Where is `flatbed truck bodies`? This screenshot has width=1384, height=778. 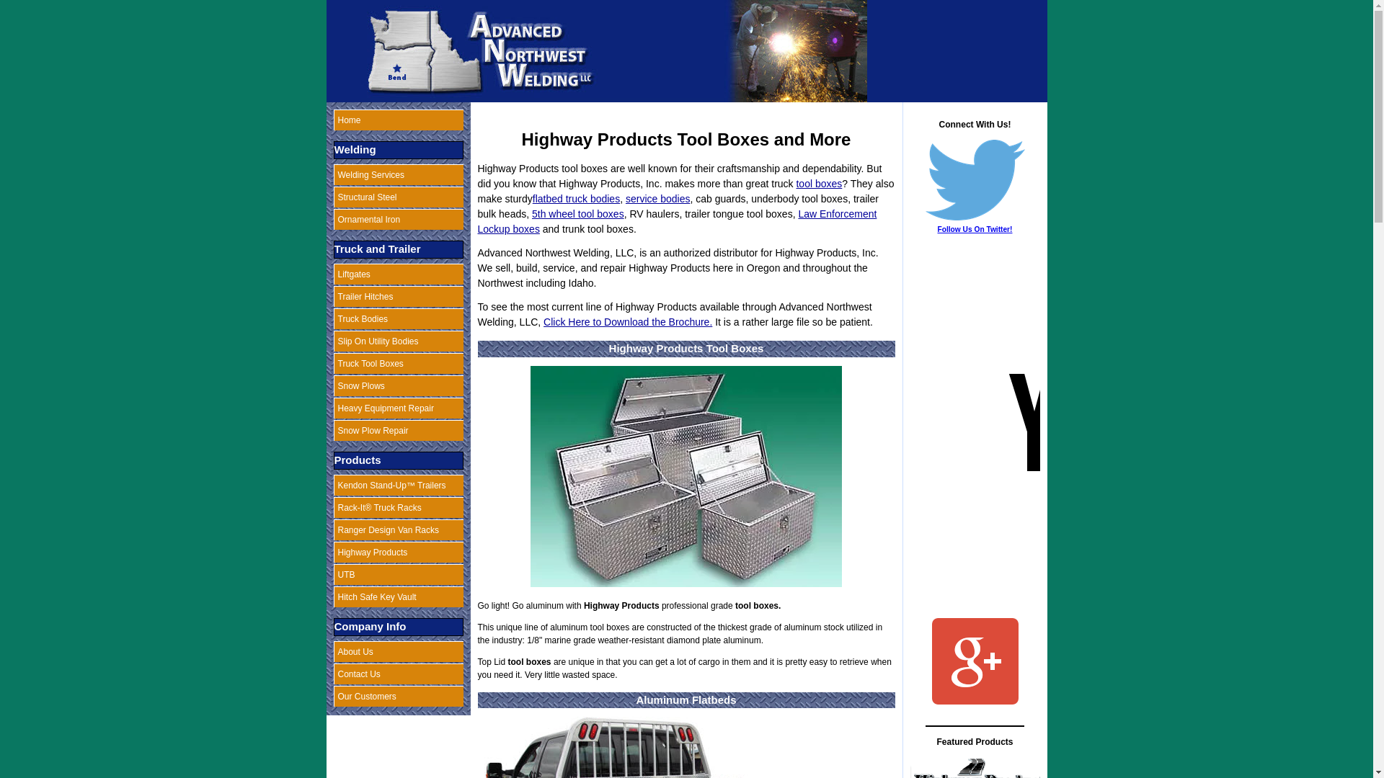
flatbed truck bodies is located at coordinates (577, 199).